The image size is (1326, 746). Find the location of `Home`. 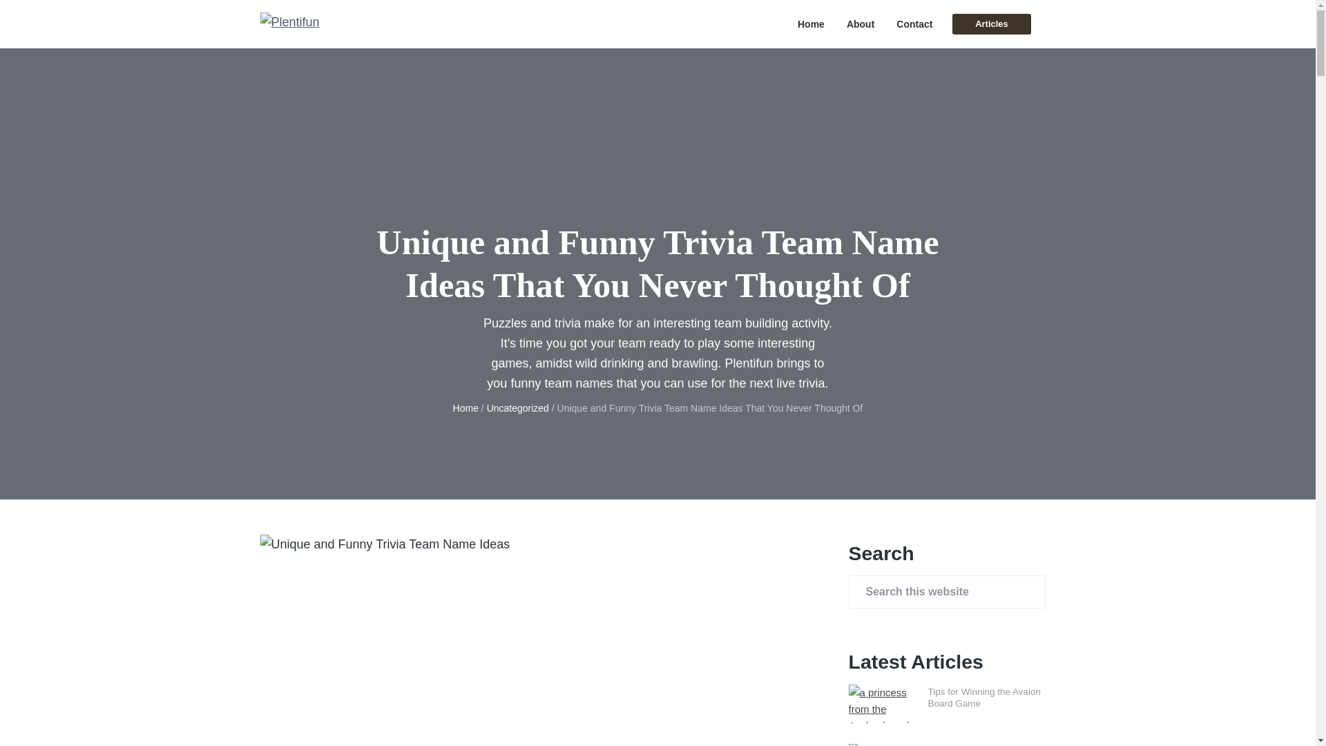

Home is located at coordinates (465, 408).